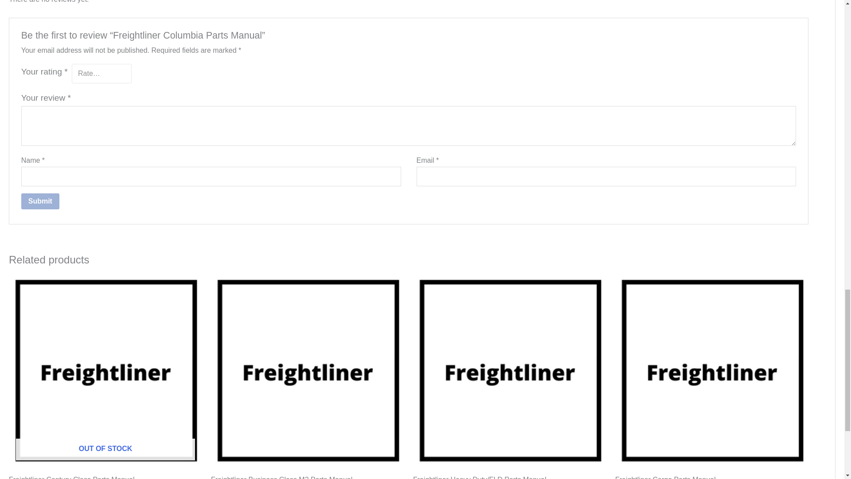  What do you see at coordinates (308, 477) in the screenshot?
I see `Freightliner Business Class M2 Parts Manual` at bounding box center [308, 477].